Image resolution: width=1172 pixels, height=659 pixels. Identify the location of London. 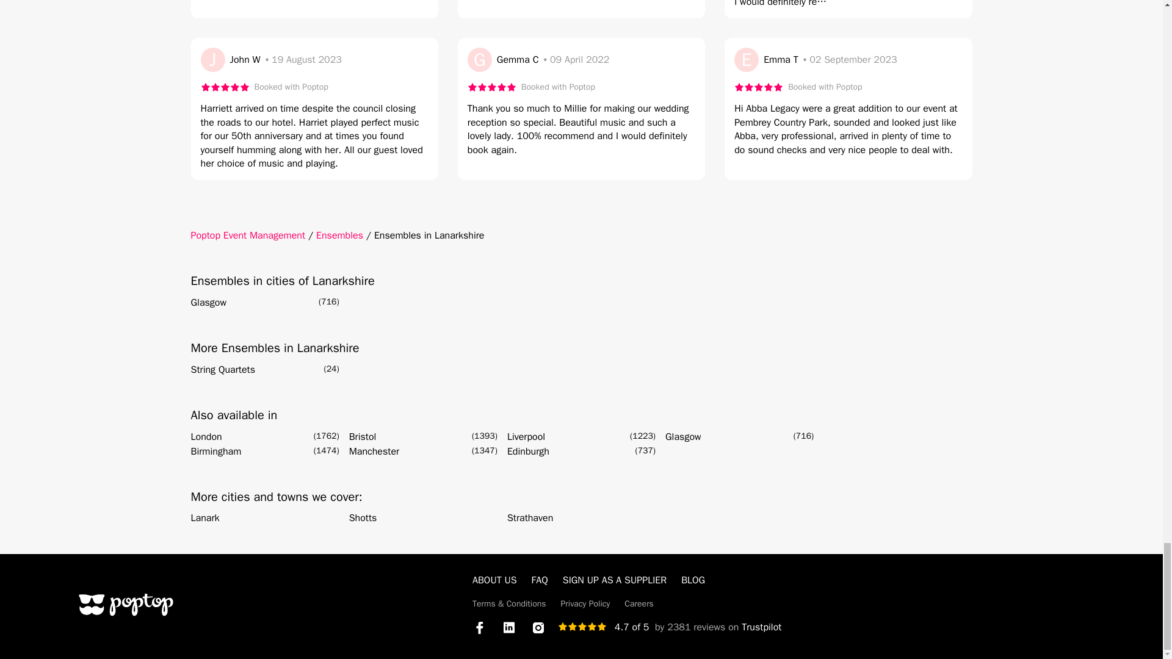
(205, 437).